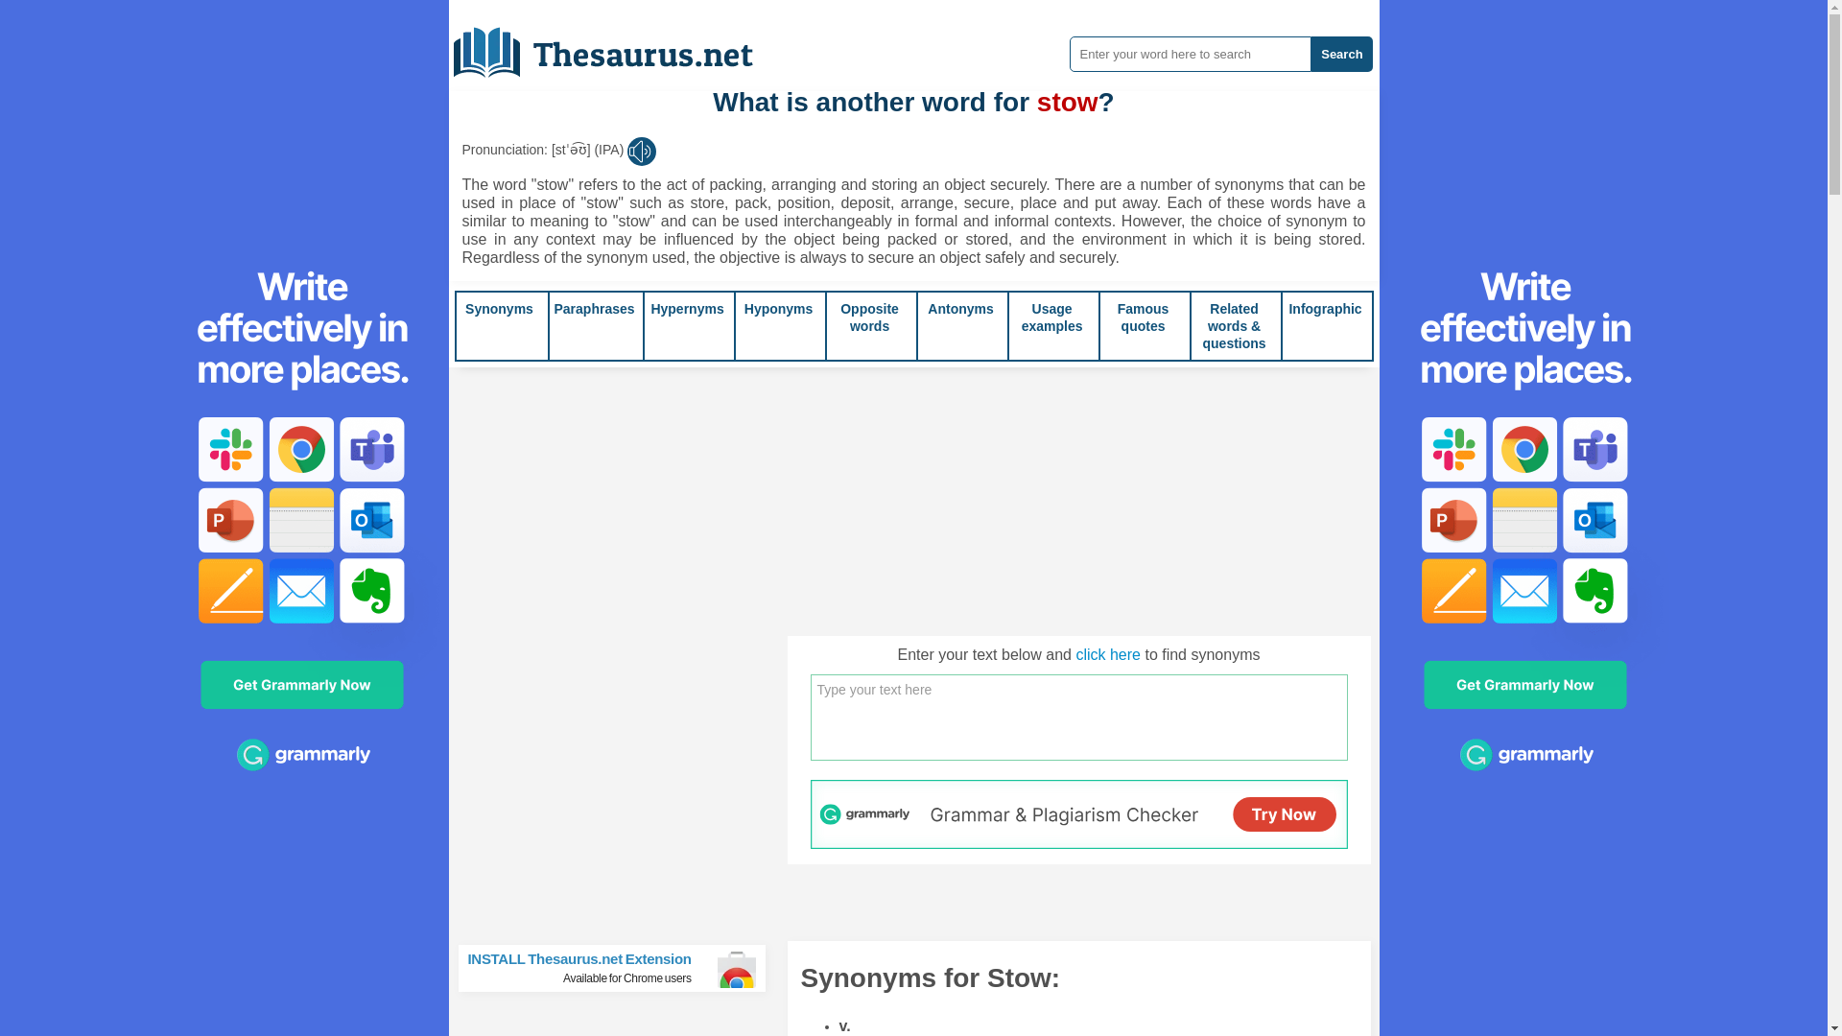  I want to click on Opposite words, so click(620, 967).